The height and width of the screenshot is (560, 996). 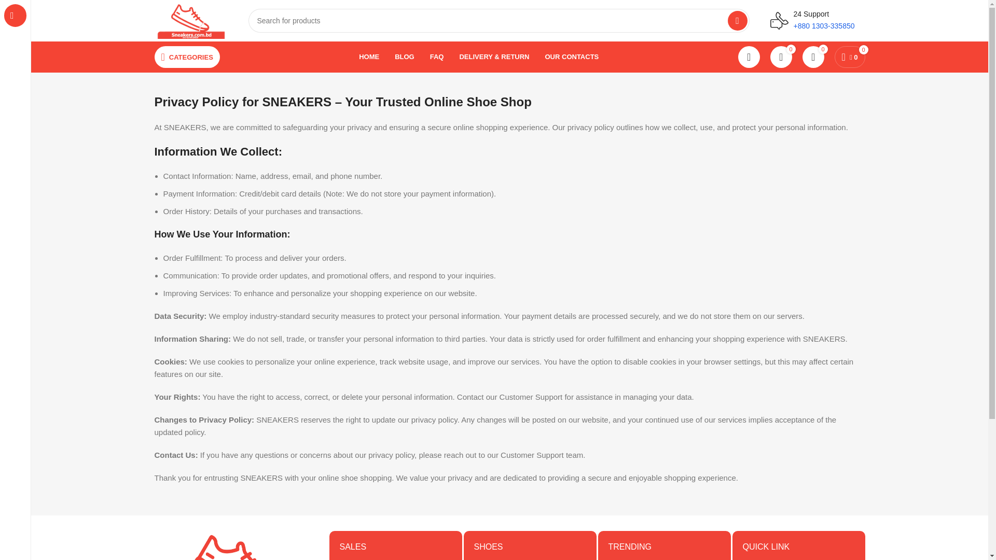 What do you see at coordinates (369, 57) in the screenshot?
I see `HOME` at bounding box center [369, 57].